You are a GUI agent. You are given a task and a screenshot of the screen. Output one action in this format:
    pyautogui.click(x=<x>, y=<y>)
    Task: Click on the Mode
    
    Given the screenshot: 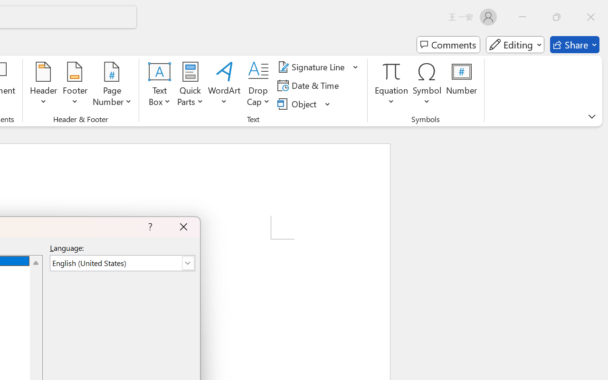 What is the action you would take?
    pyautogui.click(x=515, y=45)
    